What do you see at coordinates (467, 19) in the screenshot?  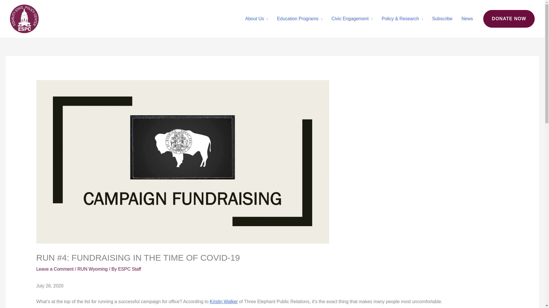 I see `News` at bounding box center [467, 19].